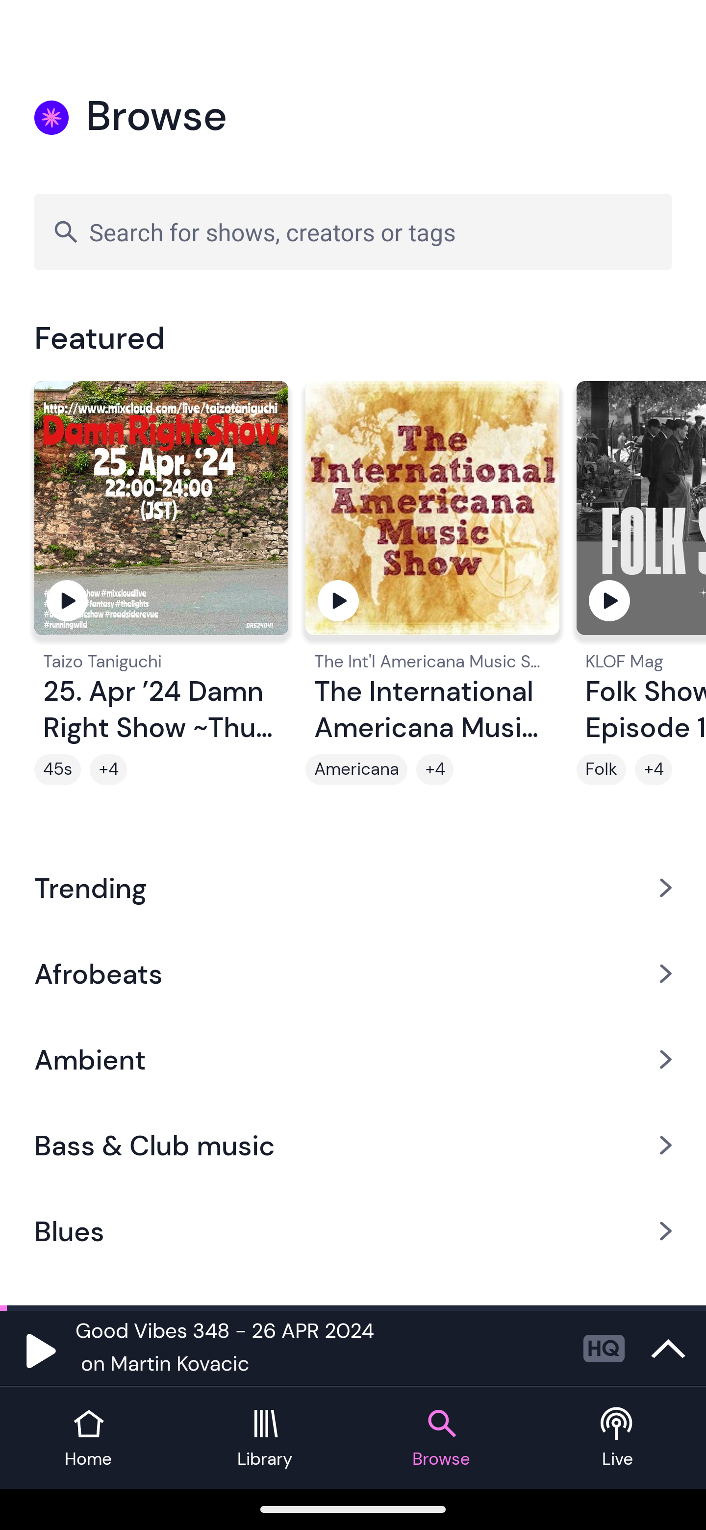  What do you see at coordinates (265, 1438) in the screenshot?
I see `Library tab Library` at bounding box center [265, 1438].